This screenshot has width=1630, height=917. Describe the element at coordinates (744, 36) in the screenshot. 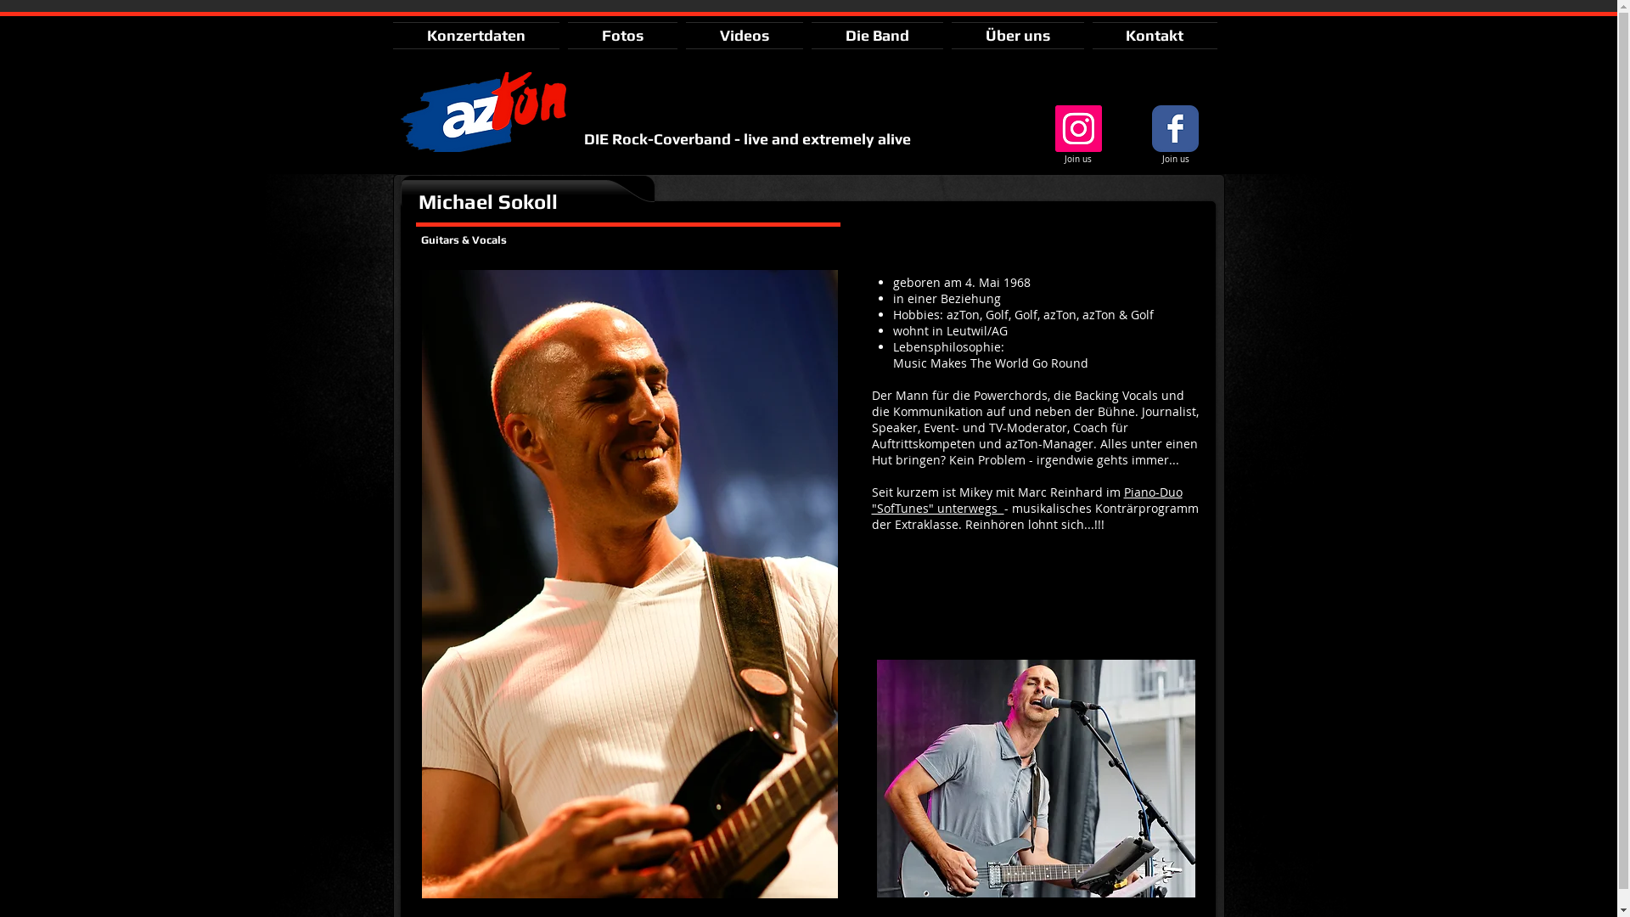

I see `Videos` at that location.